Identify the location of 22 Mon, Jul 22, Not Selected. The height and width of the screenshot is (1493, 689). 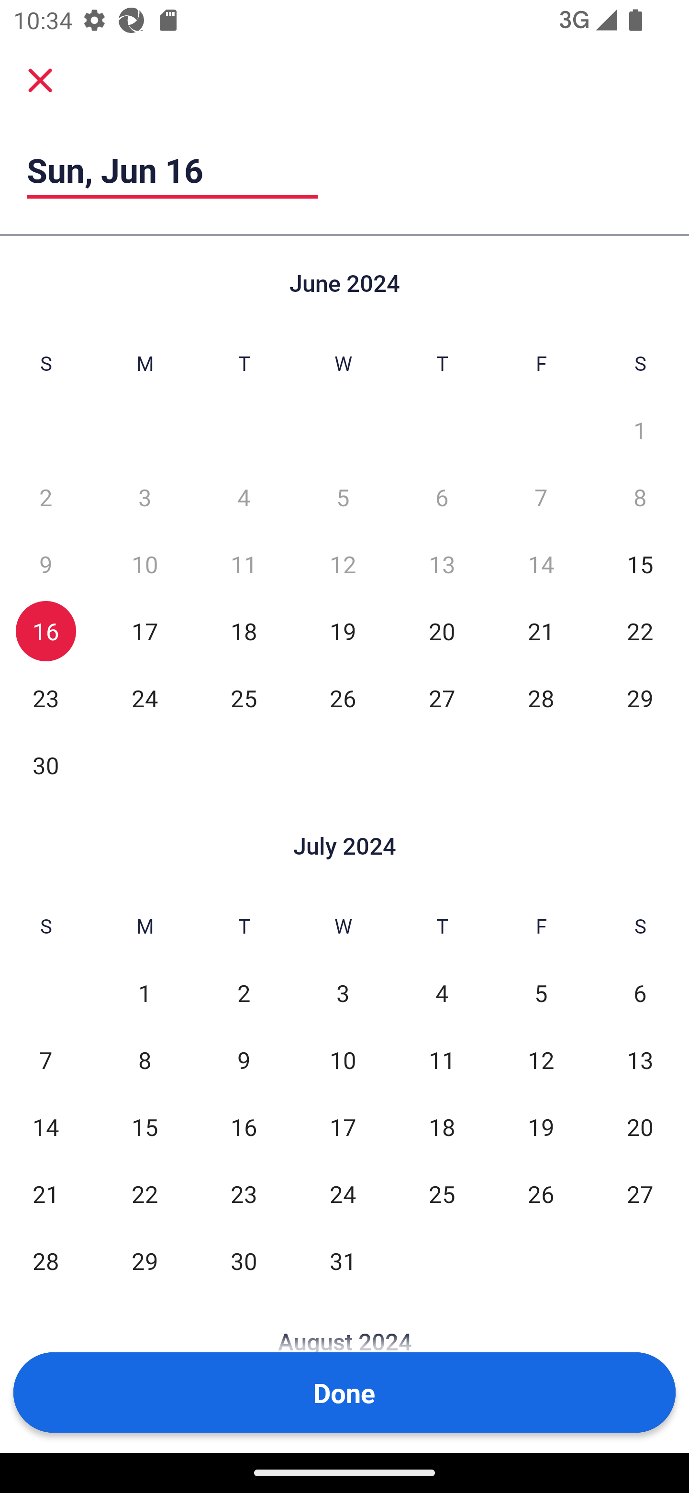
(144, 1193).